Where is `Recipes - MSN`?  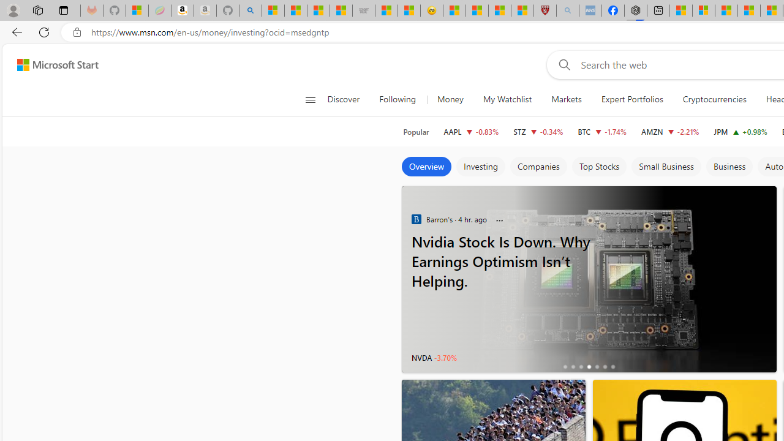 Recipes - MSN is located at coordinates (454, 11).